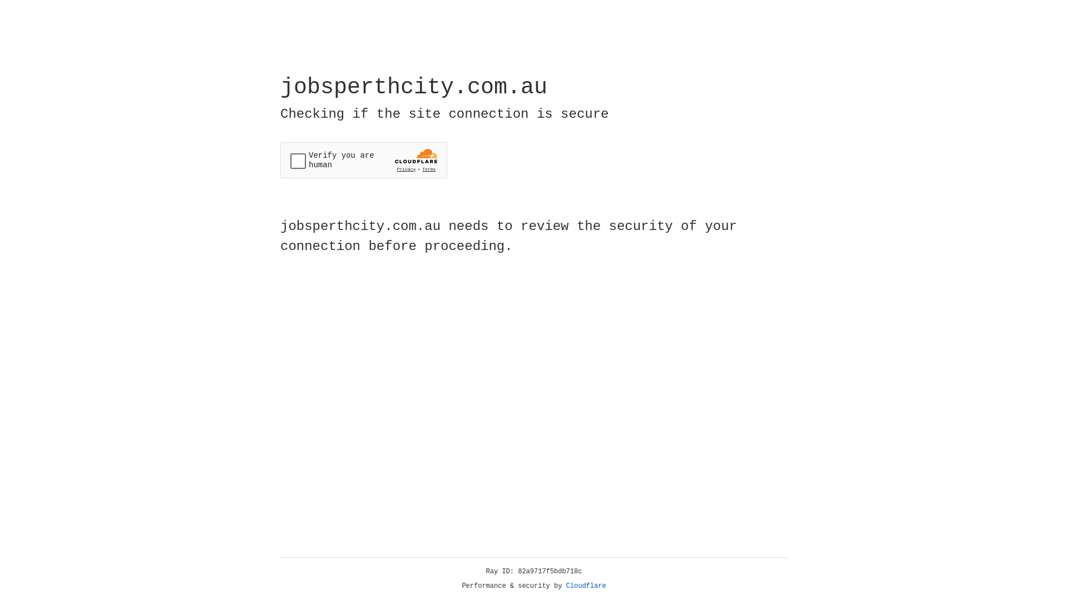 This screenshot has height=600, width=1068. I want to click on Cloudflare, so click(586, 586).